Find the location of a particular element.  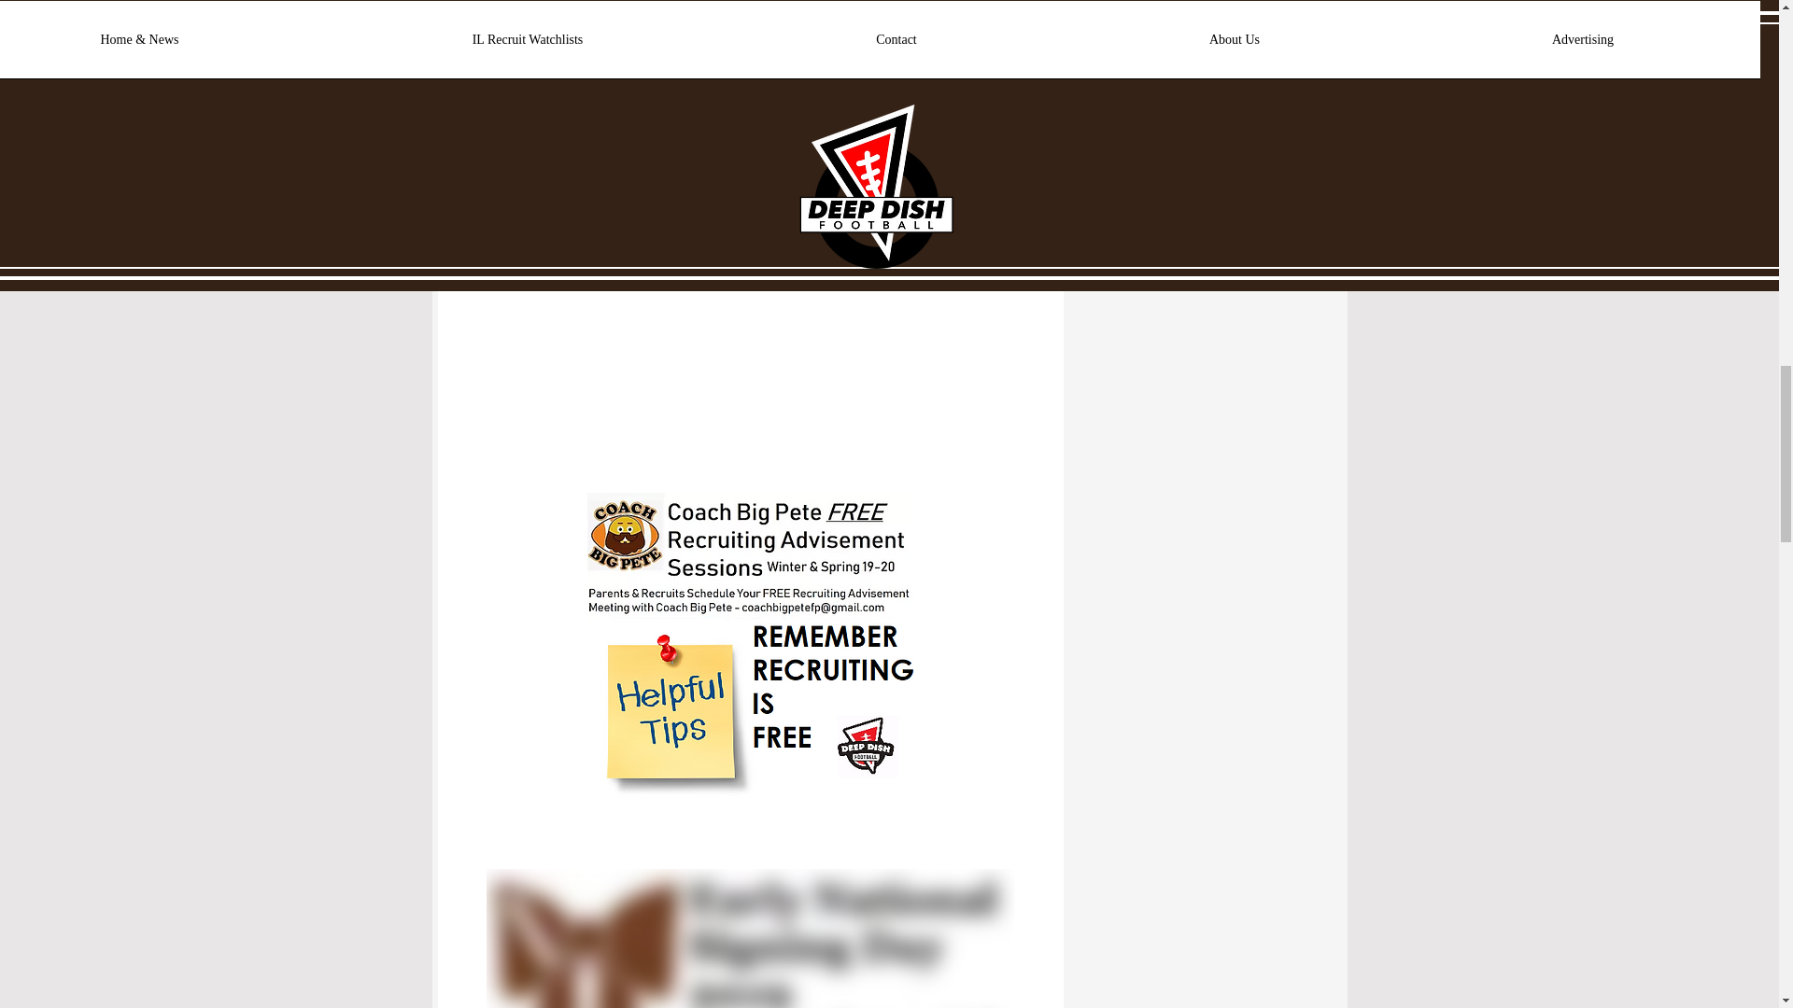

HUDL is located at coordinates (509, 88).